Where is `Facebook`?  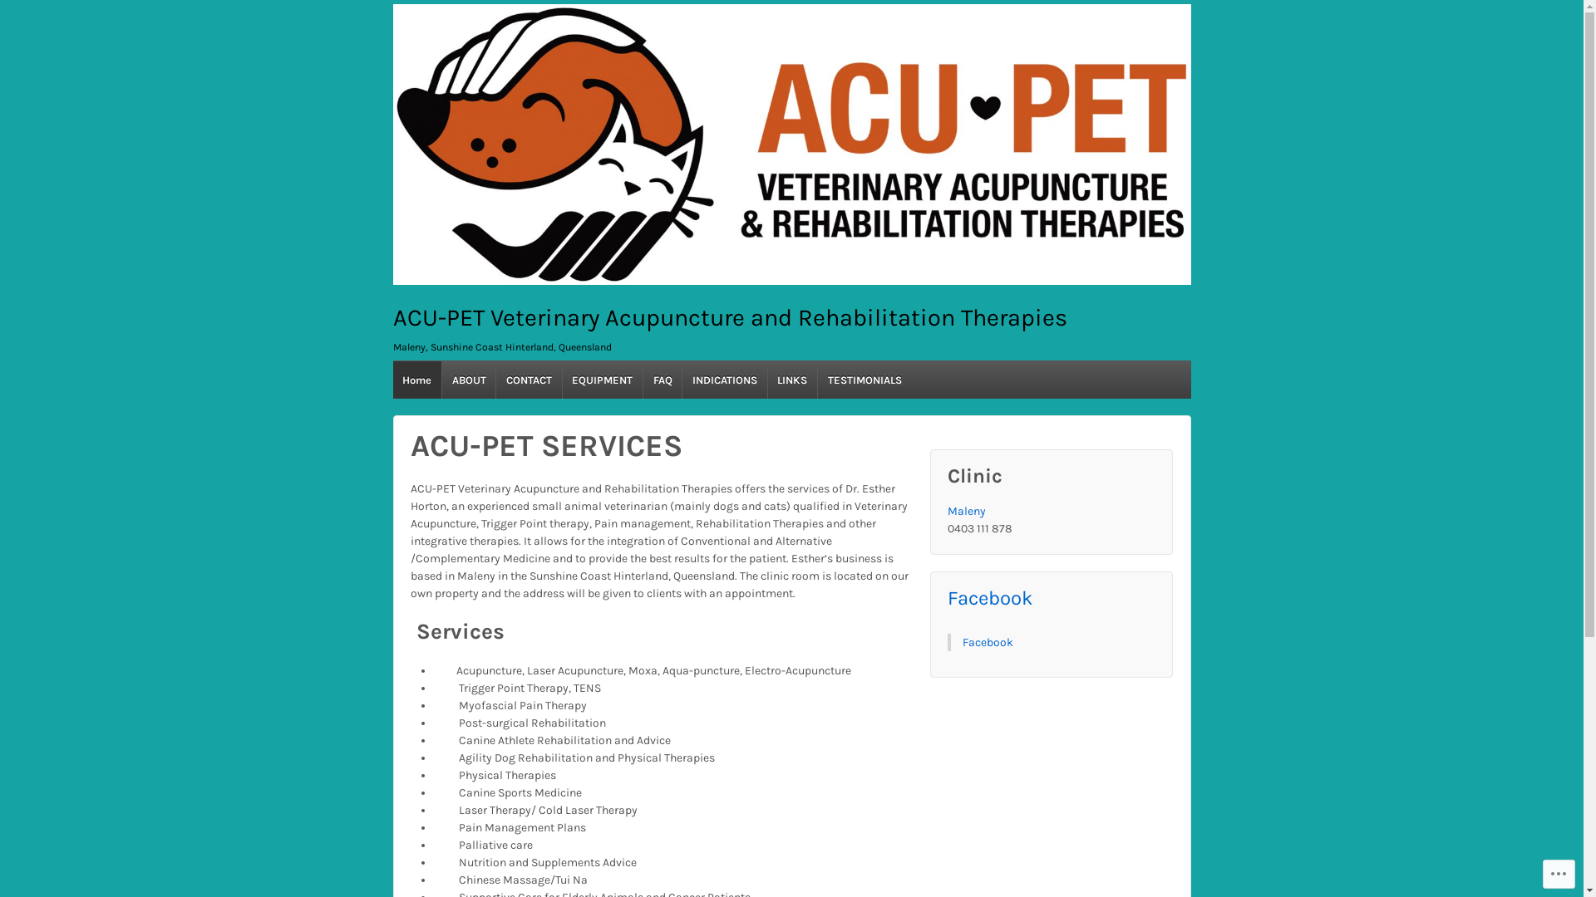
Facebook is located at coordinates (991, 598).